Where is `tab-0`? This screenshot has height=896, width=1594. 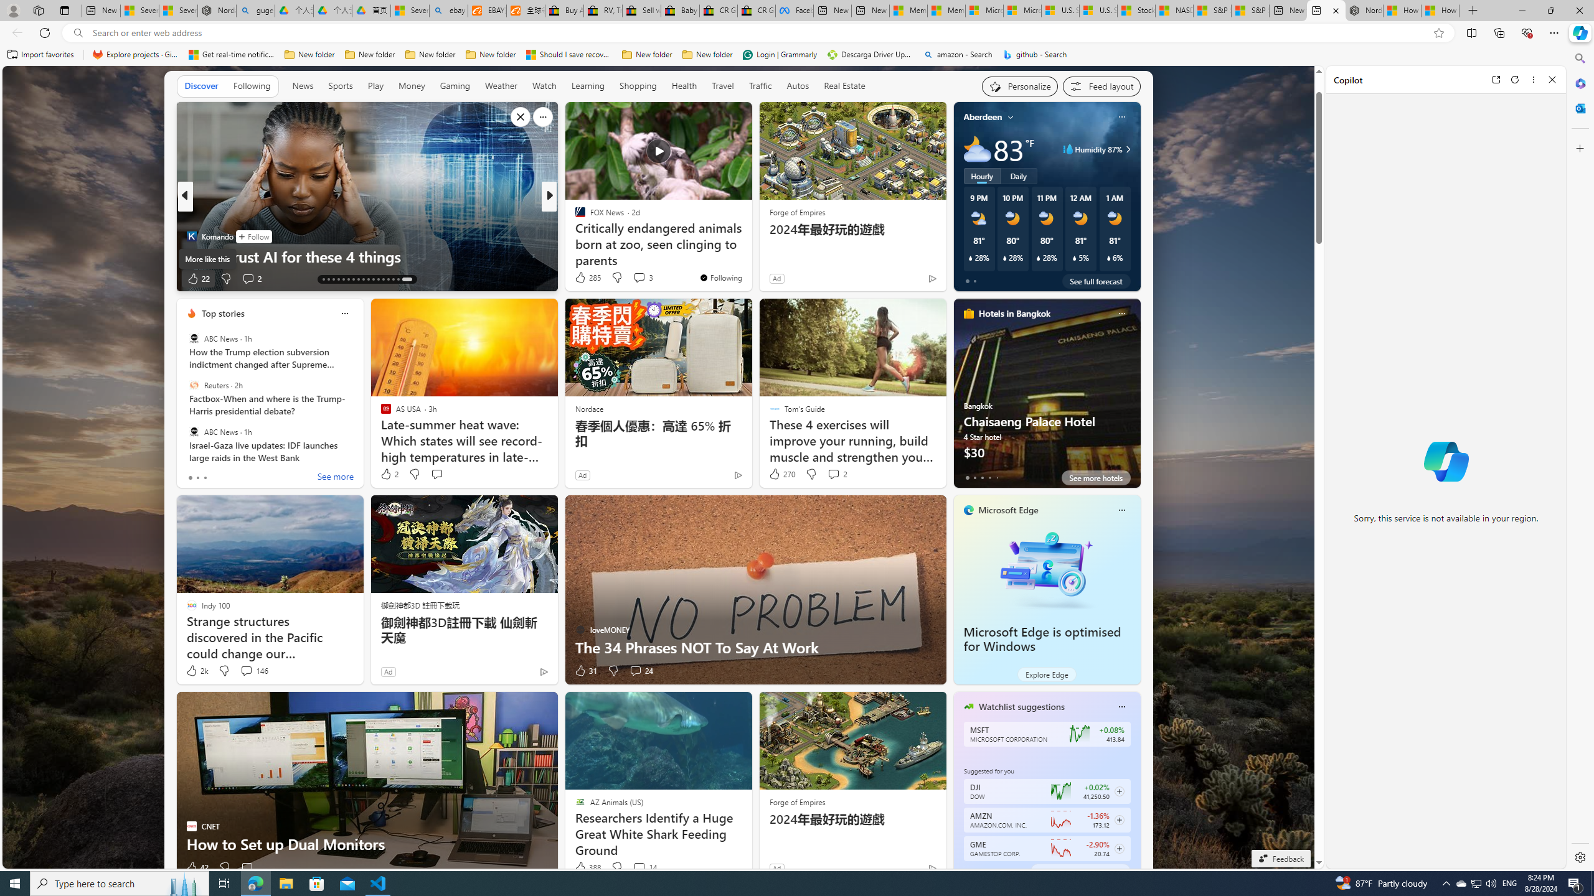 tab-0 is located at coordinates (966, 870).